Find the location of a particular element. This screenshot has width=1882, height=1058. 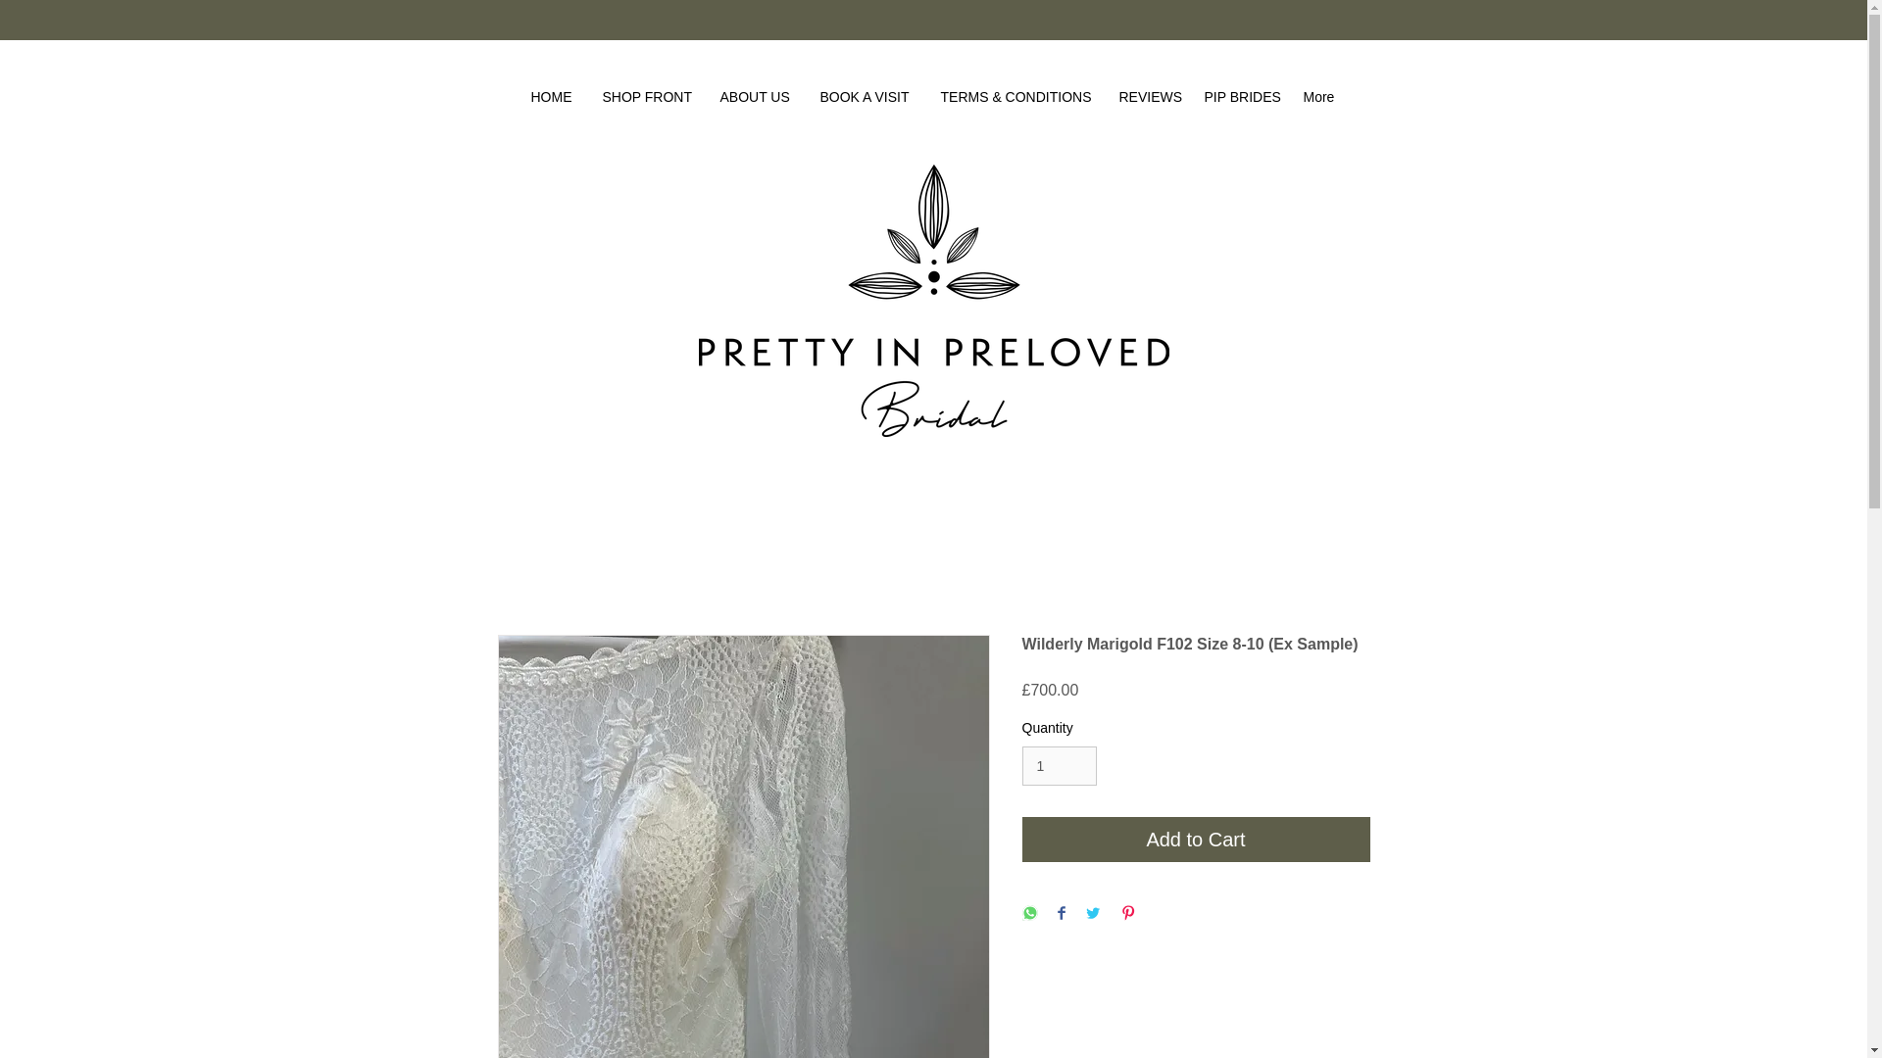

BOOK A VISIT is located at coordinates (865, 97).